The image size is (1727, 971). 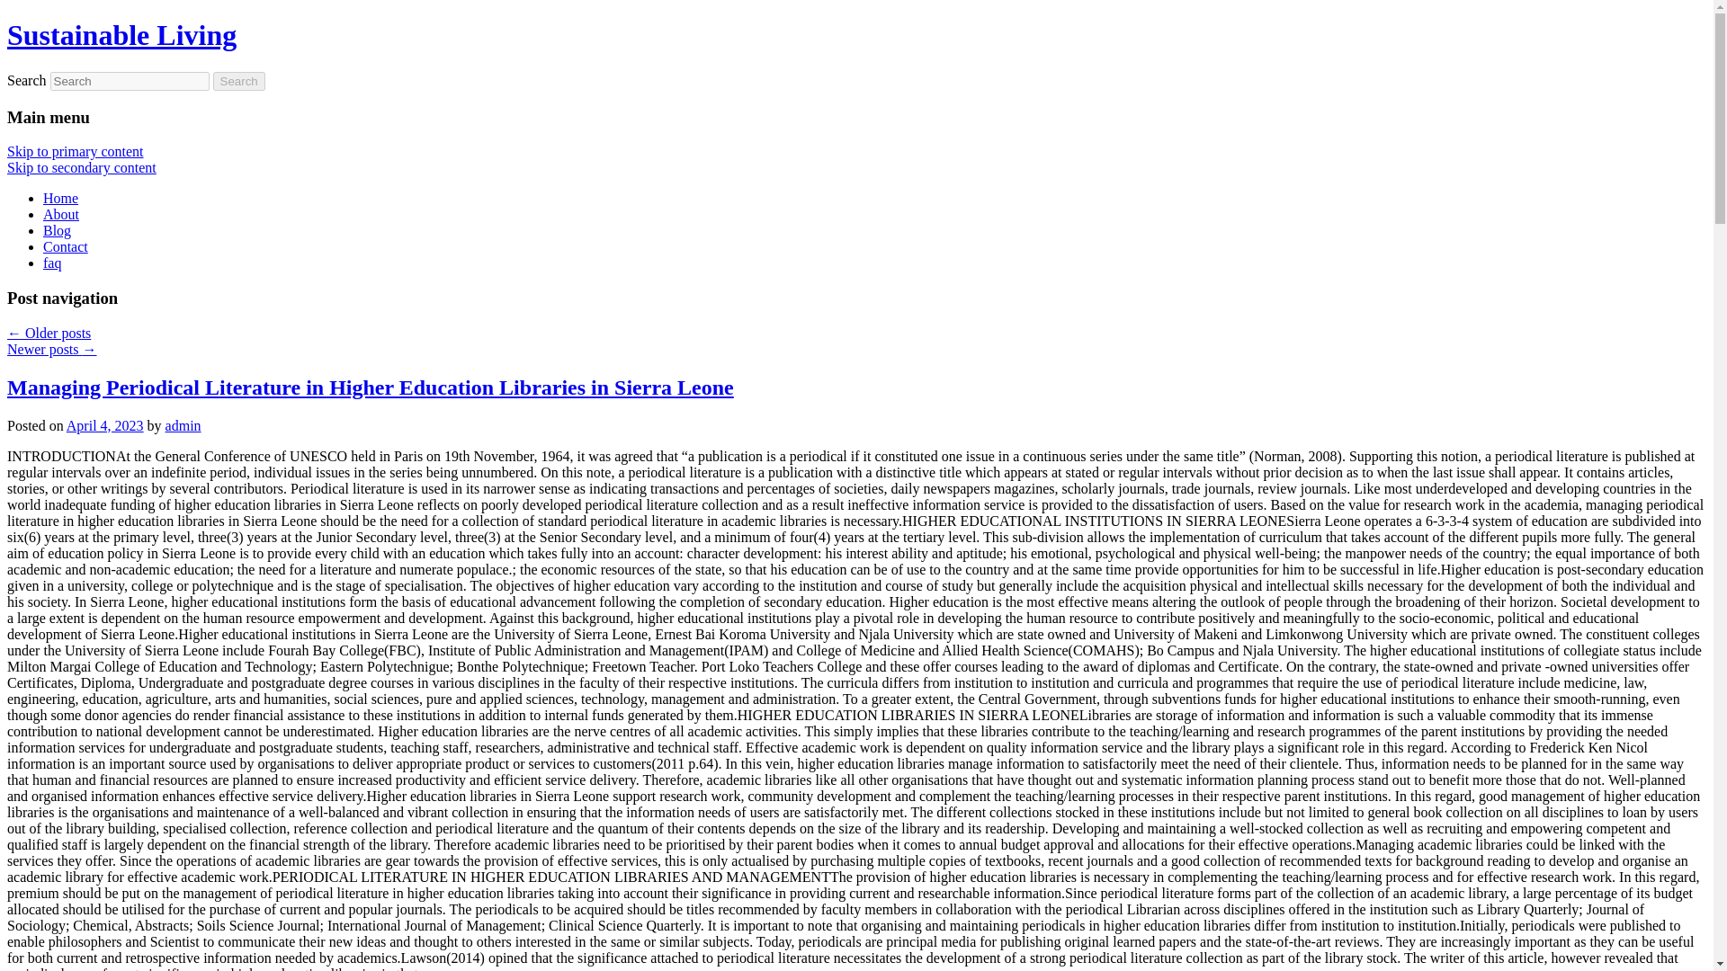 What do you see at coordinates (65, 246) in the screenshot?
I see `Contact` at bounding box center [65, 246].